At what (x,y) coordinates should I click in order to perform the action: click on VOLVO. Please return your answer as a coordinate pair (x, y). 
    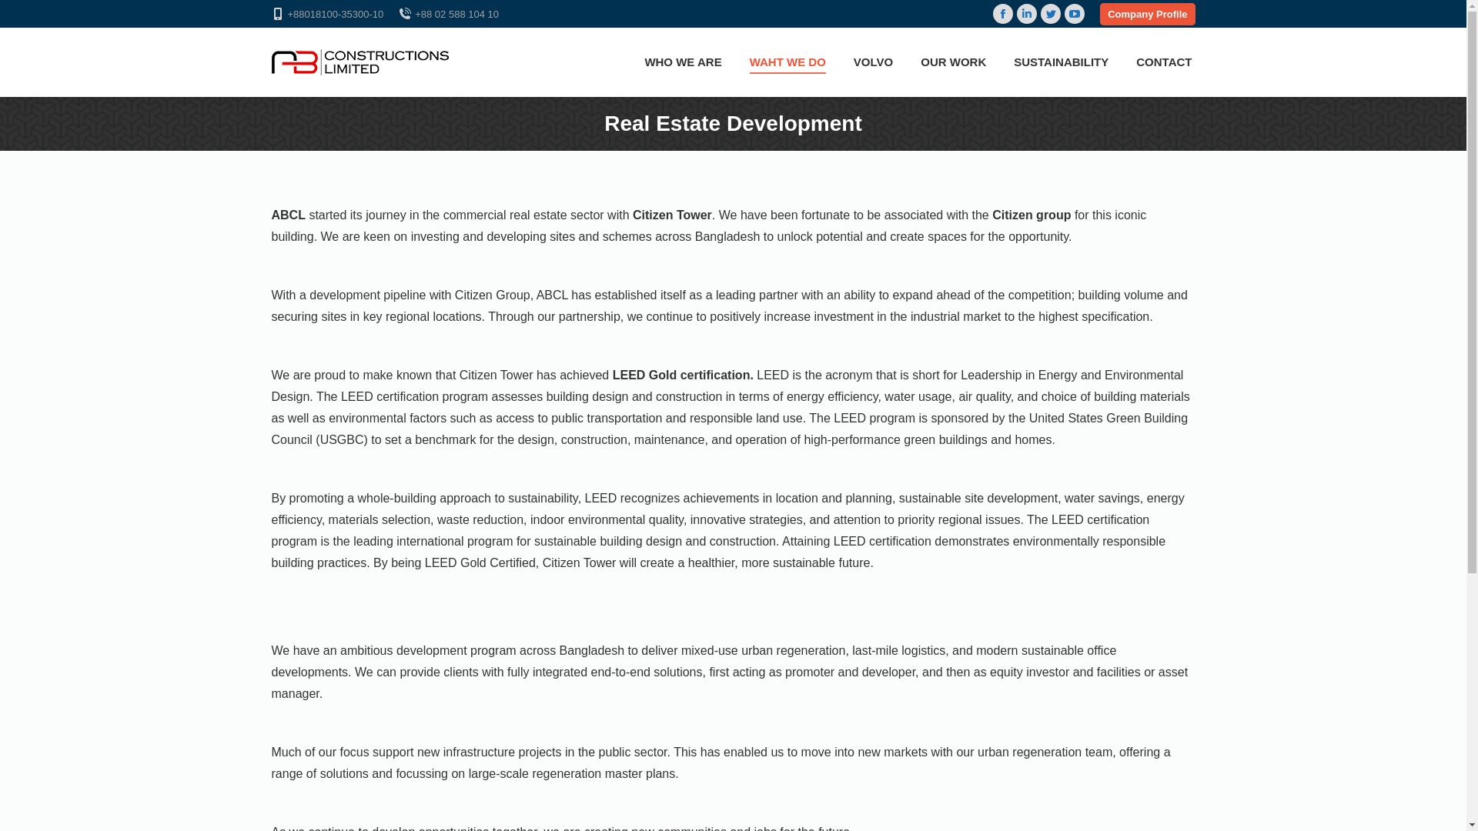
    Looking at the image, I should click on (873, 62).